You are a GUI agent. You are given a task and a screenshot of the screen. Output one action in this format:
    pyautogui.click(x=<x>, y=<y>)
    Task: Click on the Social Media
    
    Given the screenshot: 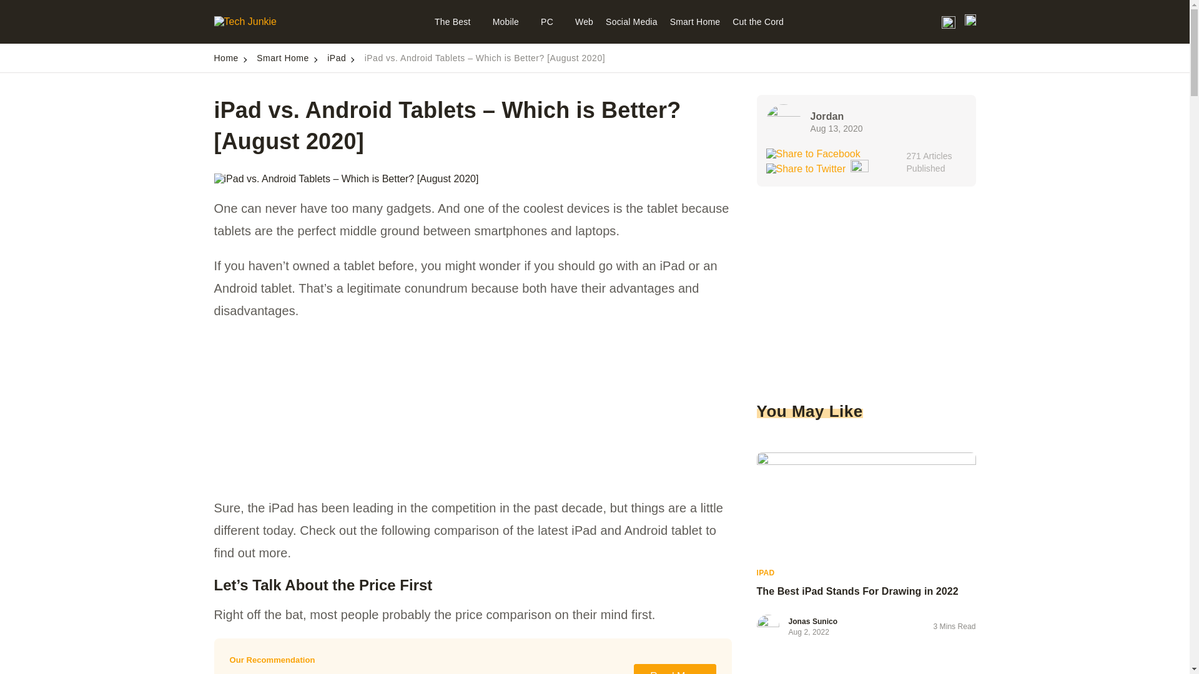 What is the action you would take?
    pyautogui.click(x=631, y=22)
    